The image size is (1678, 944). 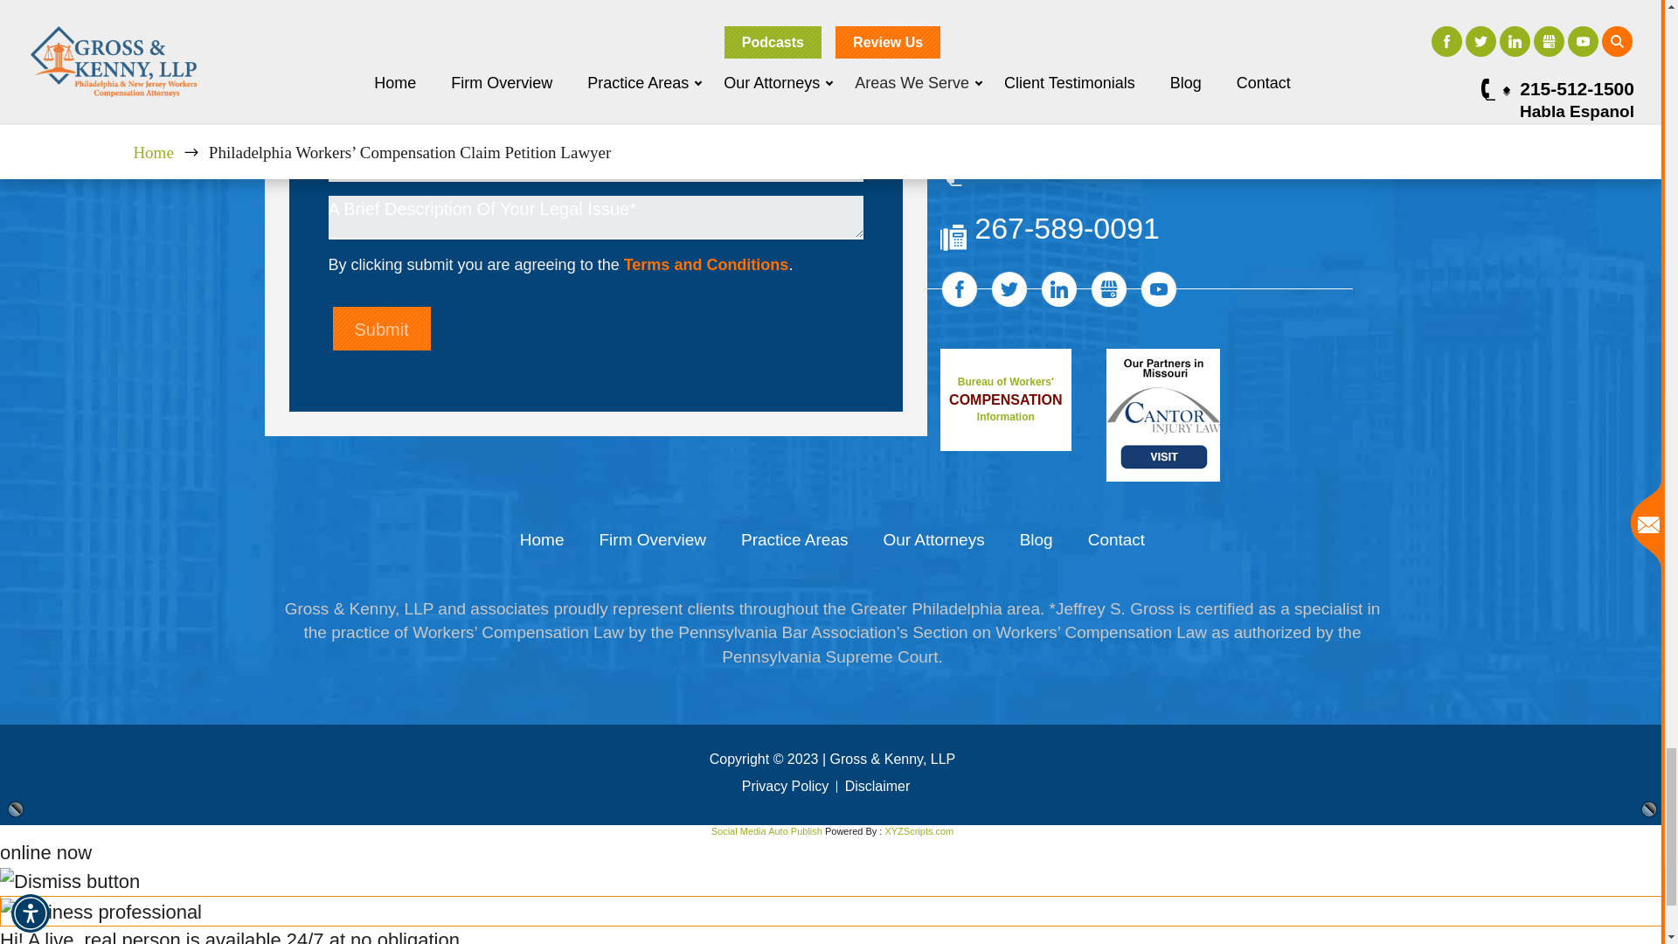 What do you see at coordinates (766, 830) in the screenshot?
I see `Social Media Auto Publish` at bounding box center [766, 830].